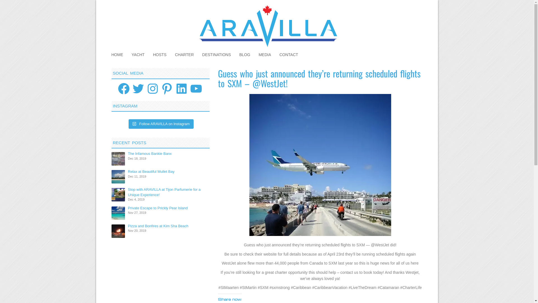  What do you see at coordinates (182, 89) in the screenshot?
I see `LinkedIn` at bounding box center [182, 89].